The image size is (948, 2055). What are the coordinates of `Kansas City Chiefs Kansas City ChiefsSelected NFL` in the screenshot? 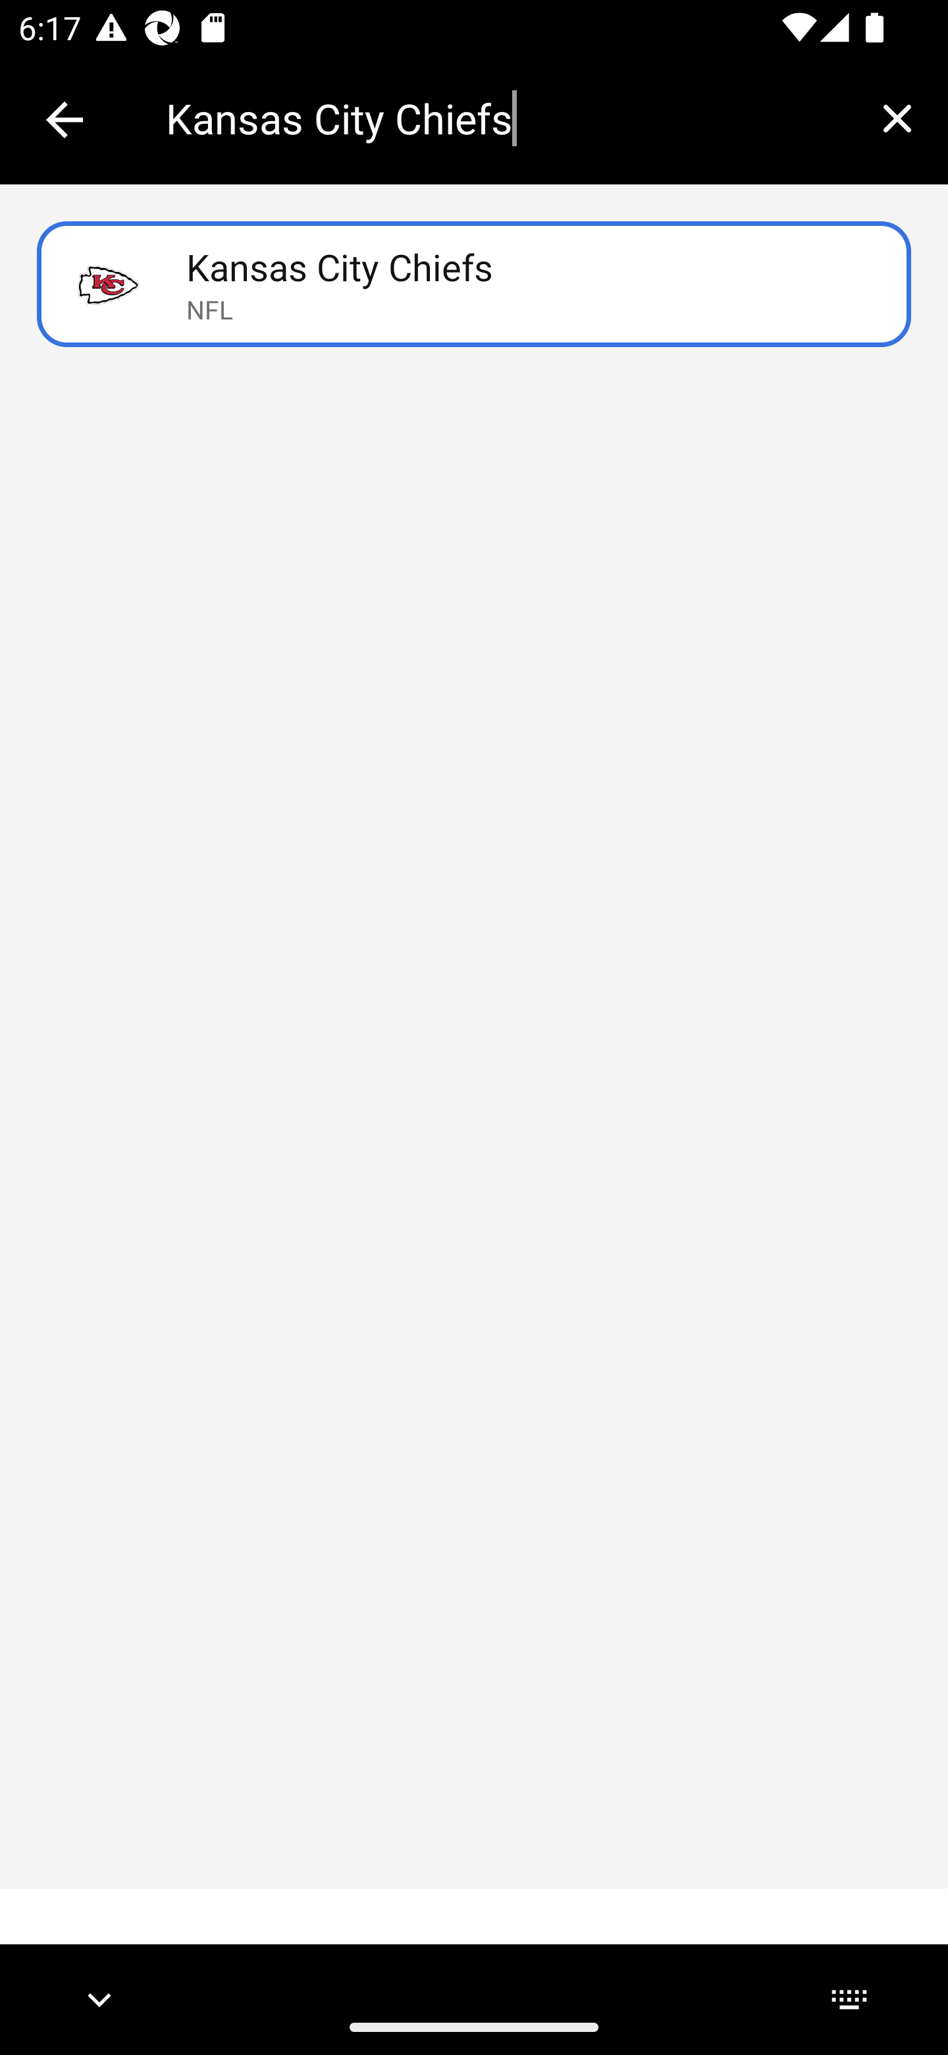 It's located at (474, 285).